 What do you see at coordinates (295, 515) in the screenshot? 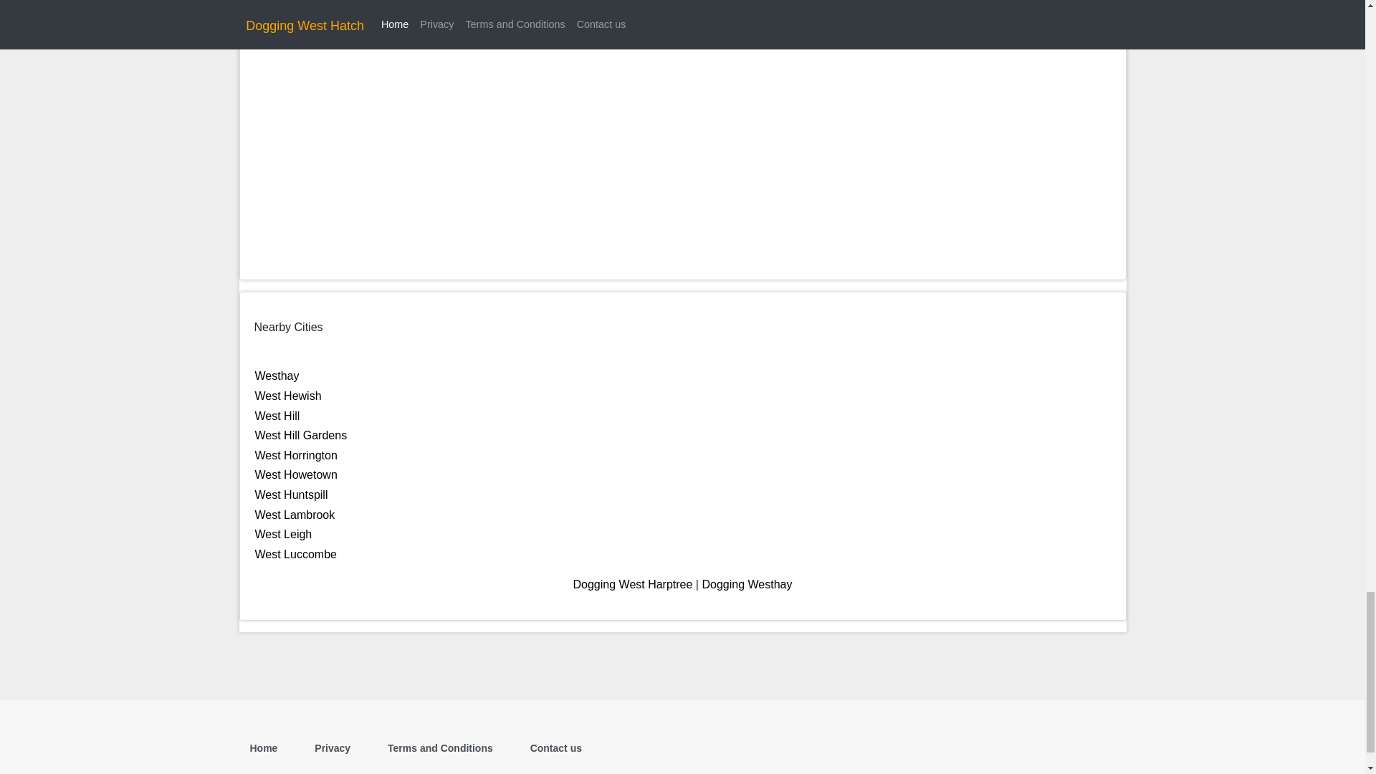
I see `West Lambrook` at bounding box center [295, 515].